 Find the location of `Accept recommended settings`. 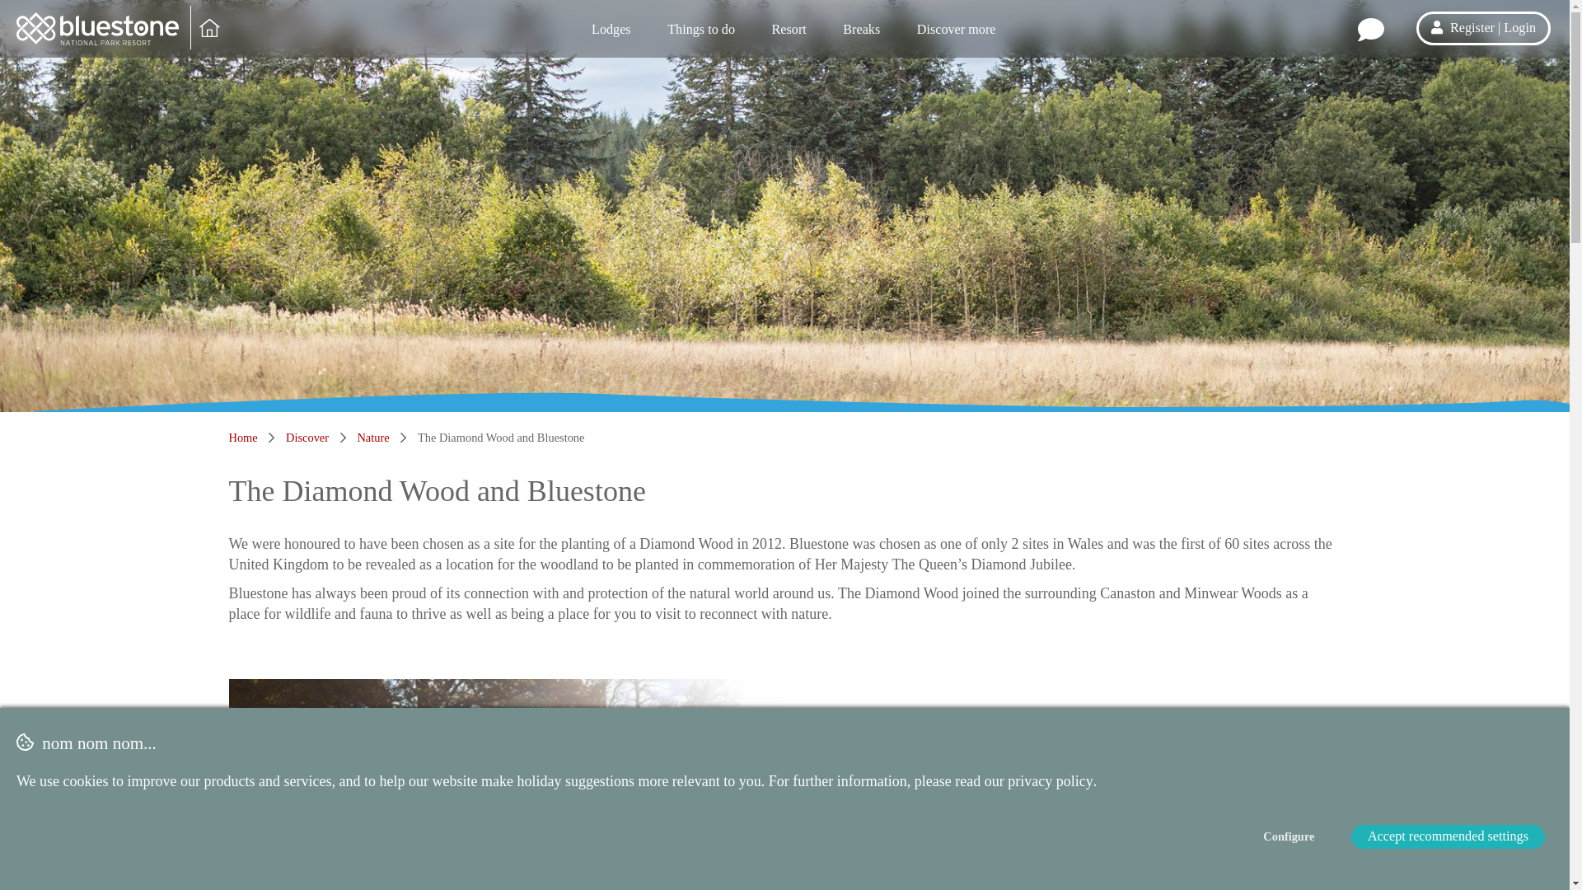

Accept recommended settings is located at coordinates (1448, 837).